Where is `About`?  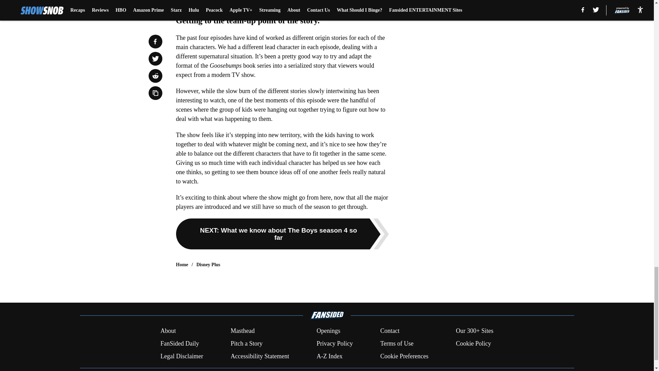 About is located at coordinates (168, 331).